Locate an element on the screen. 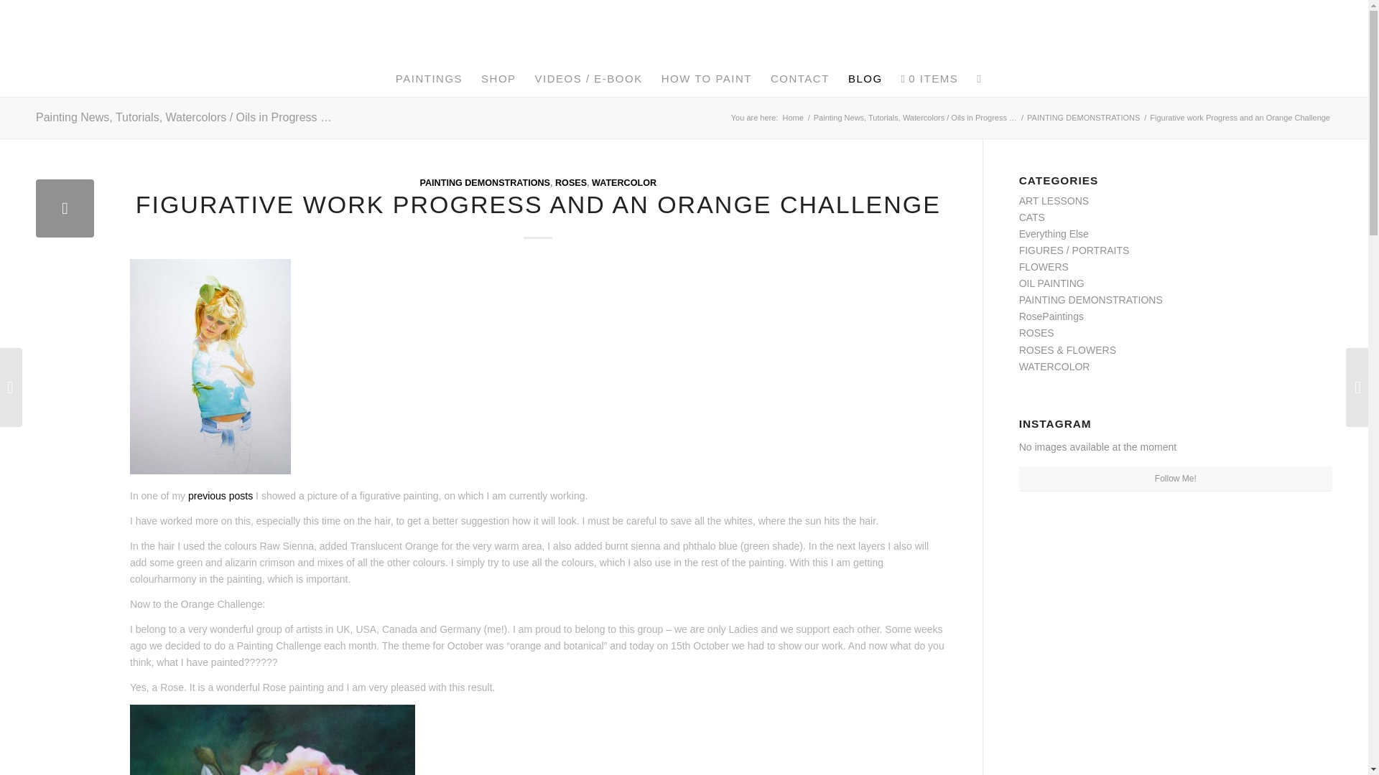  CONTACT is located at coordinates (799, 79).